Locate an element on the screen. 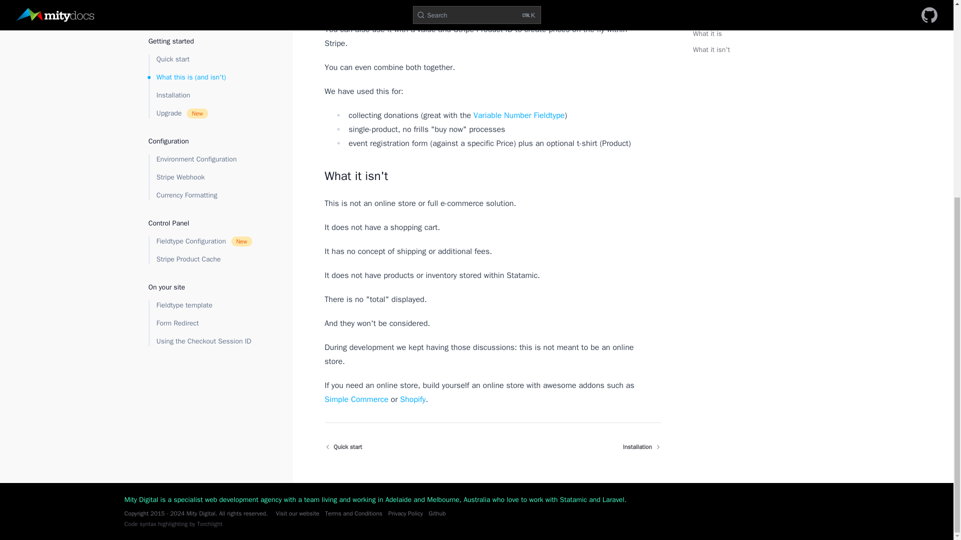  Fieldtype template is located at coordinates (204, 83).